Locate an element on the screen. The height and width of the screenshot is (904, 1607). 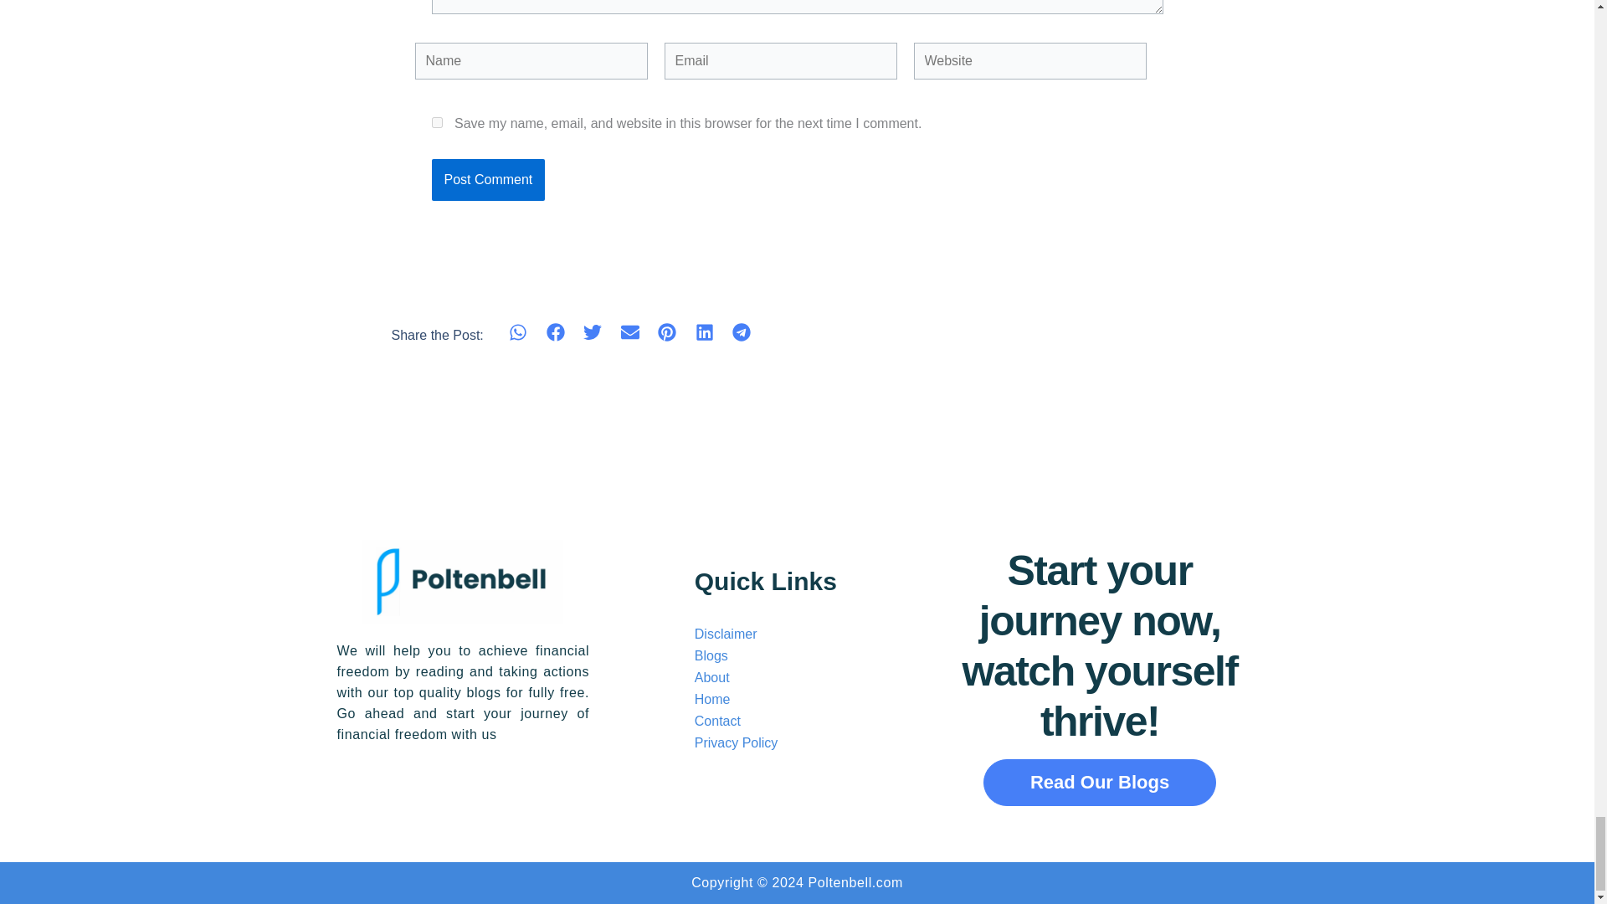
Home is located at coordinates (712, 699).